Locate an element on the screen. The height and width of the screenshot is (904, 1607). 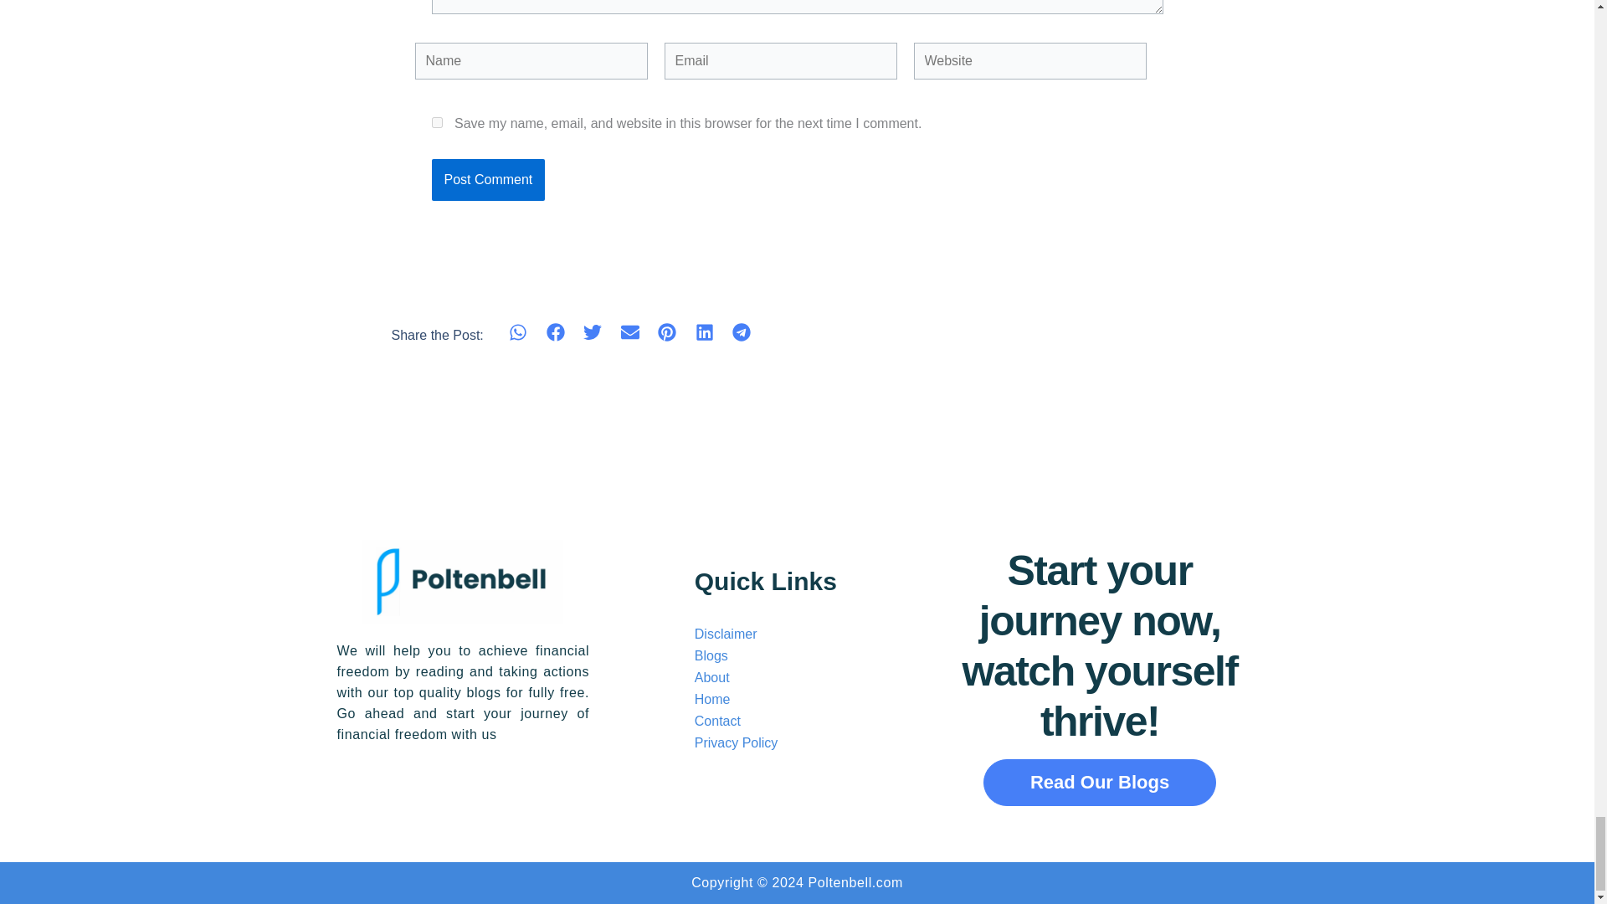
Home is located at coordinates (712, 699).